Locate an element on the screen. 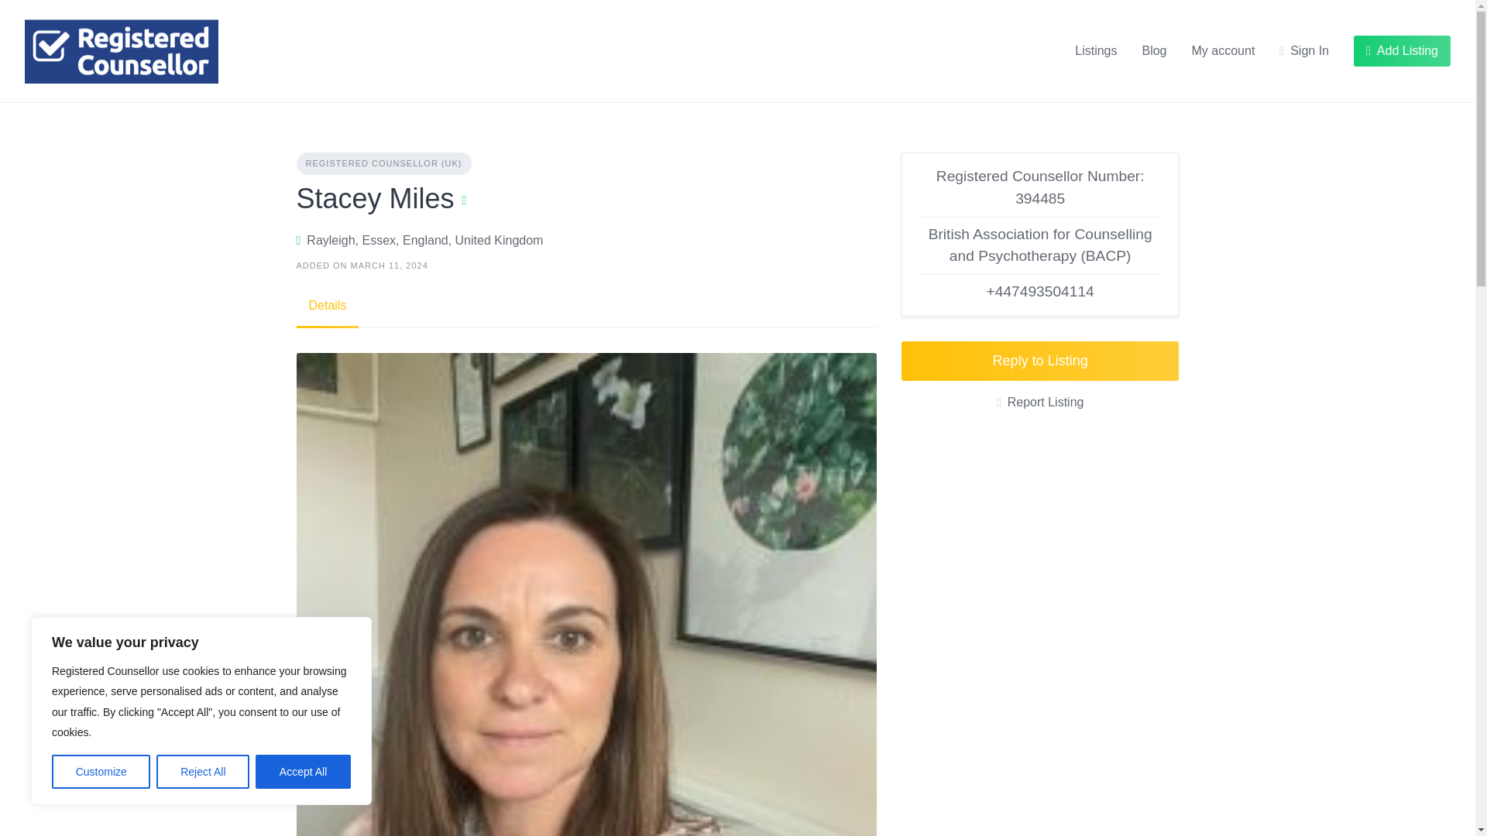 Image resolution: width=1487 pixels, height=836 pixels. Reply to Listing is located at coordinates (1039, 361).